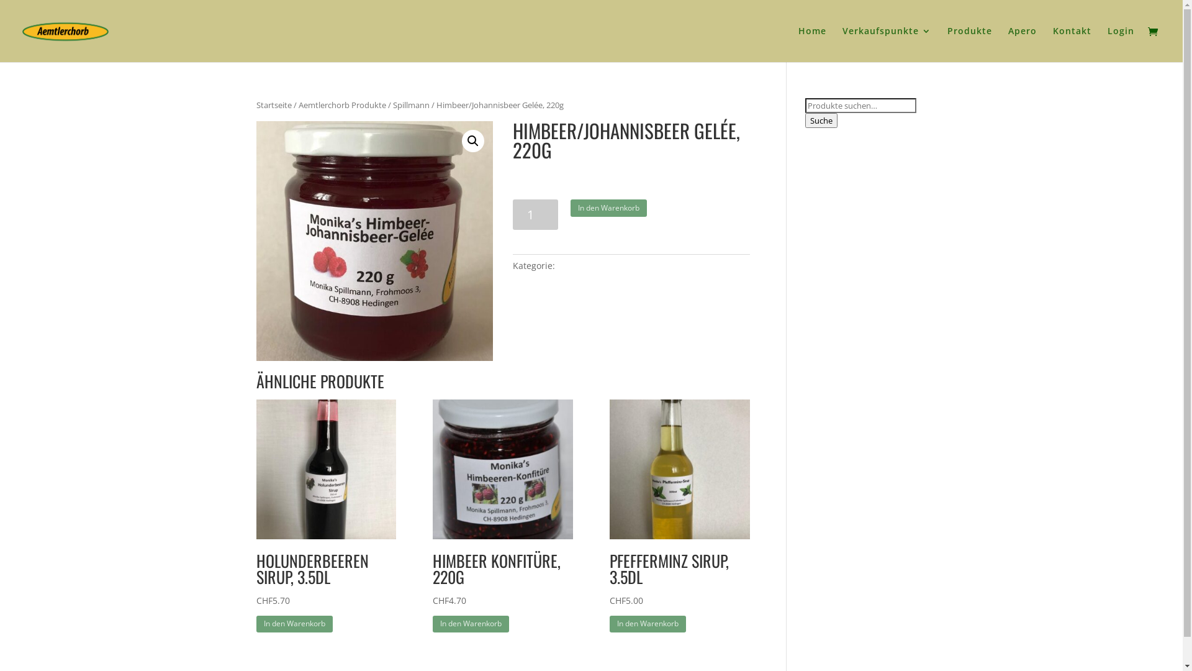  I want to click on In den Warenkorb, so click(294, 624).